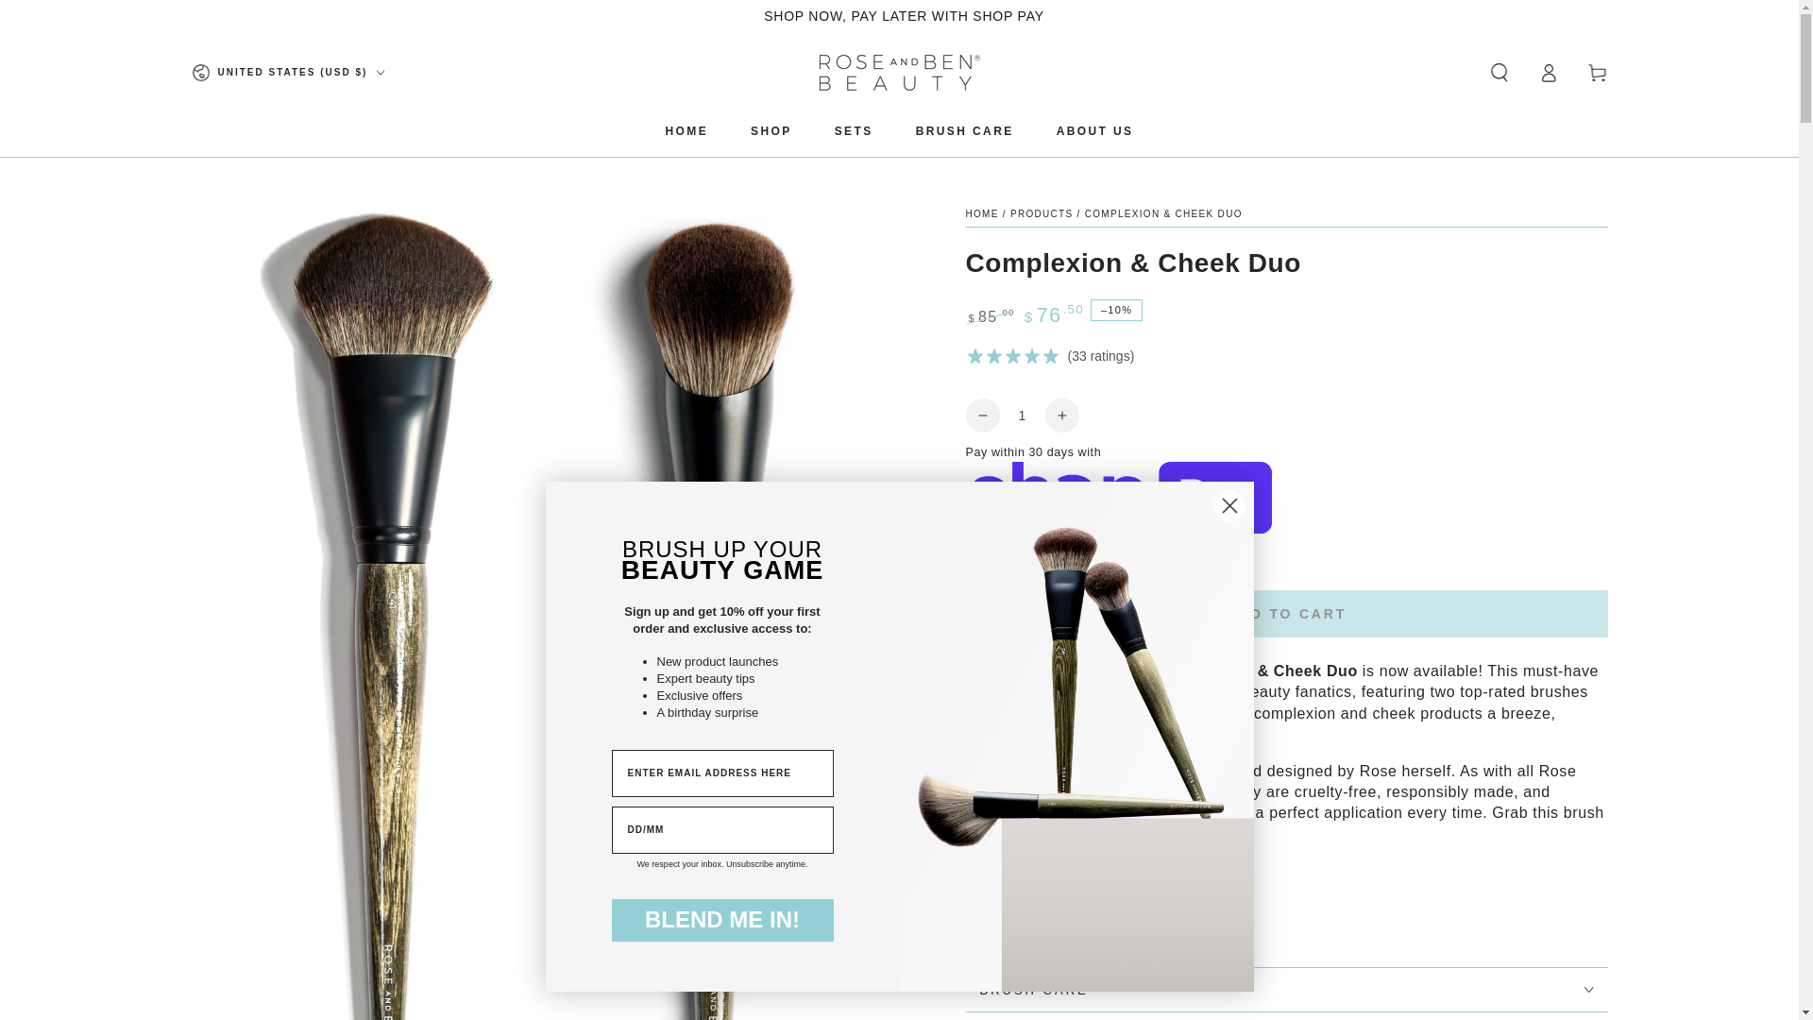  What do you see at coordinates (303, 202) in the screenshot?
I see `SKIP TO PRODUCT INFORMATION` at bounding box center [303, 202].